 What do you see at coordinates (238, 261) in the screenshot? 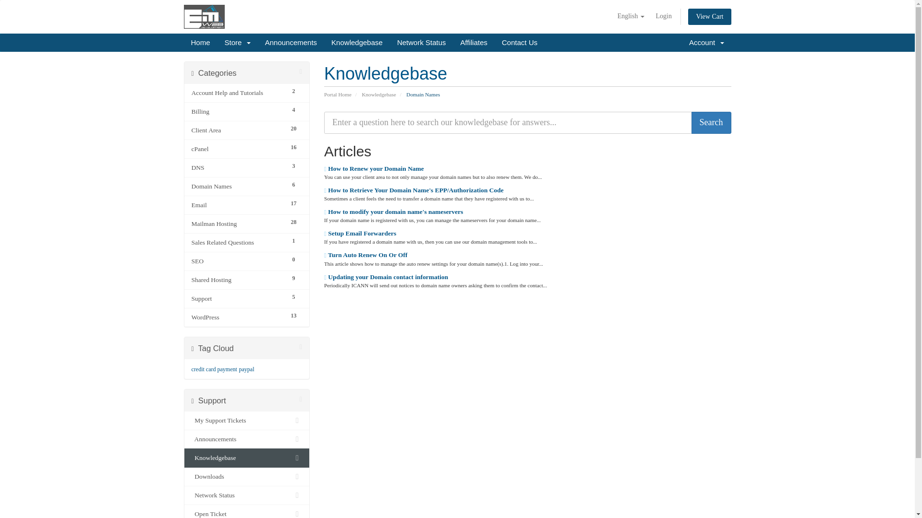
I see `SEO` at bounding box center [238, 261].